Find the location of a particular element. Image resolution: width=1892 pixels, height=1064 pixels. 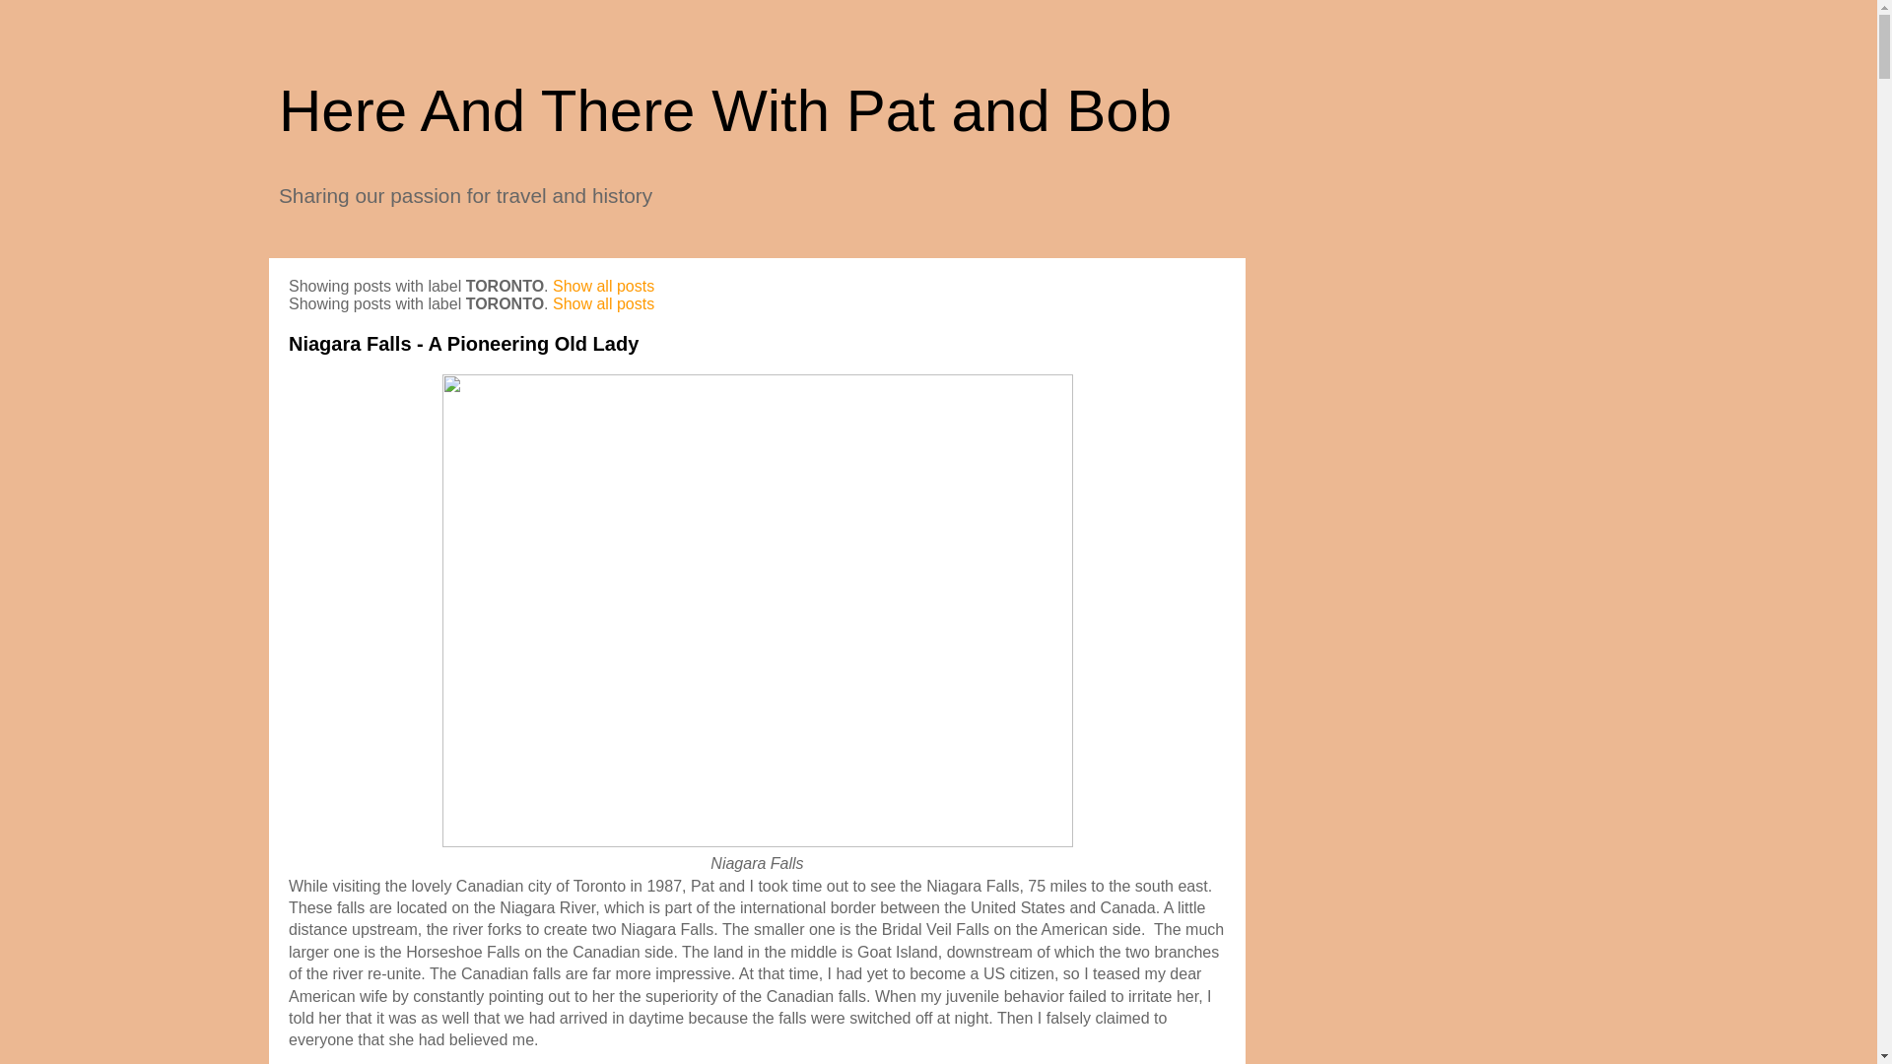

Here And There With Pat and Bob is located at coordinates (724, 110).